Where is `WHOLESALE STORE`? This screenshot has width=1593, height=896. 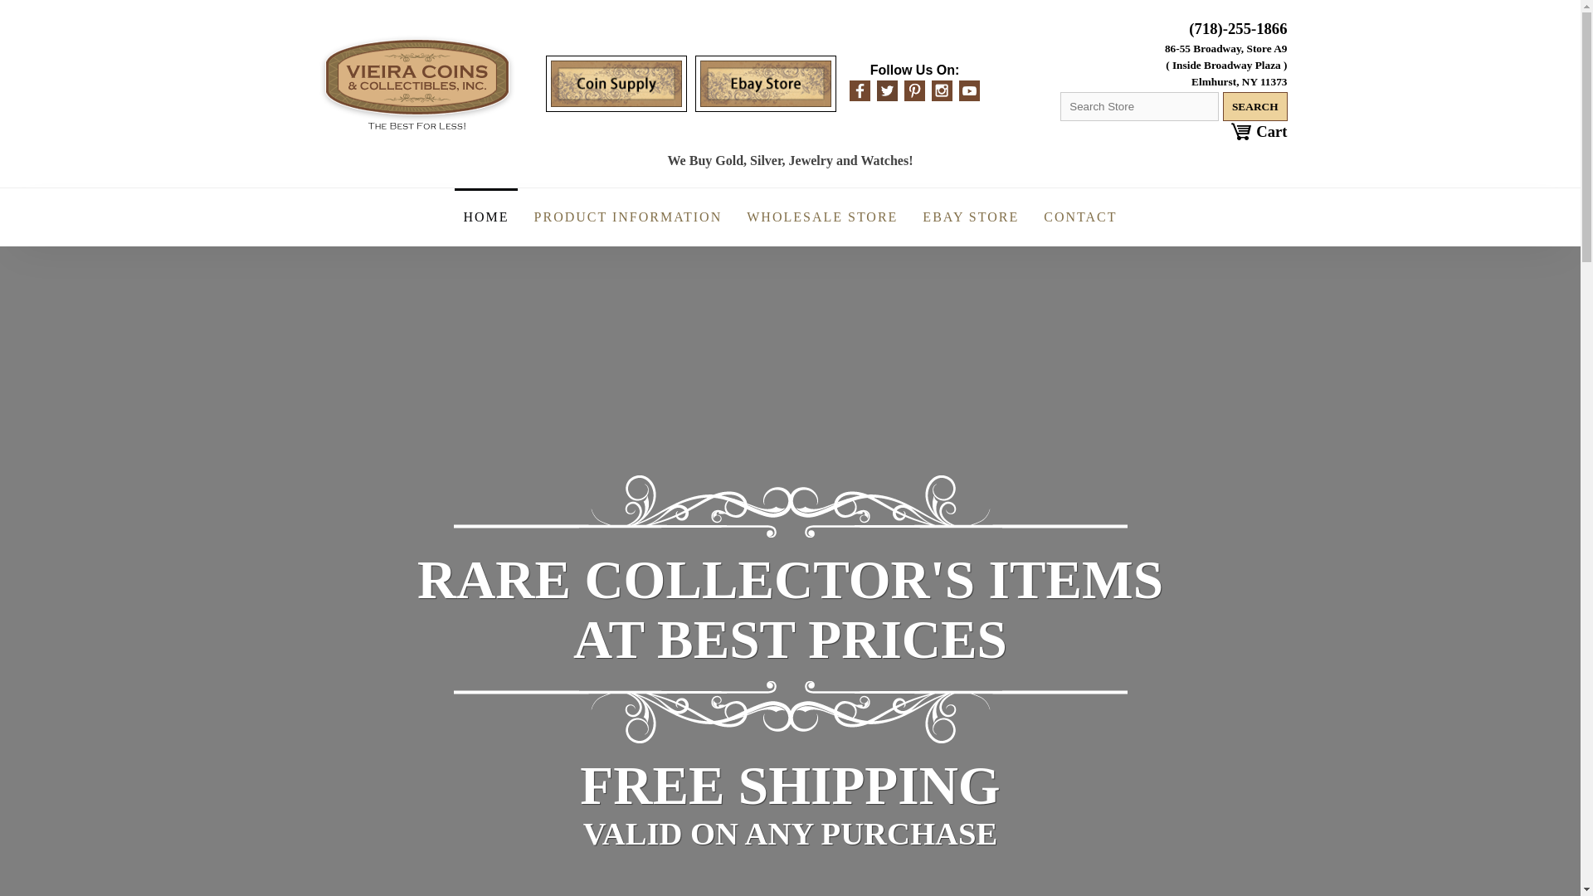 WHOLESALE STORE is located at coordinates (822, 217).